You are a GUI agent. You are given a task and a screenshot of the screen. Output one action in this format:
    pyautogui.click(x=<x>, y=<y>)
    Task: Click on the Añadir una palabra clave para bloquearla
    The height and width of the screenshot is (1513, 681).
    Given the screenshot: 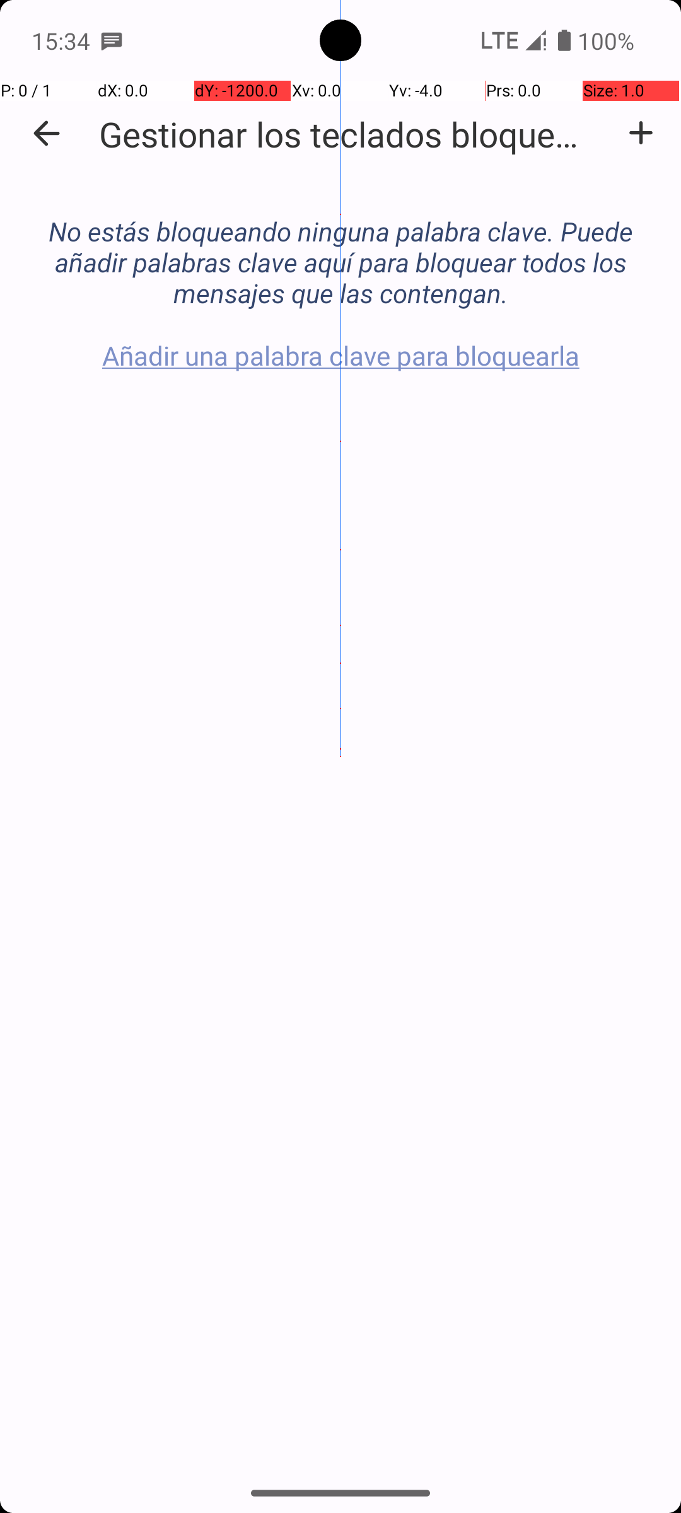 What is the action you would take?
    pyautogui.click(x=641, y=133)
    